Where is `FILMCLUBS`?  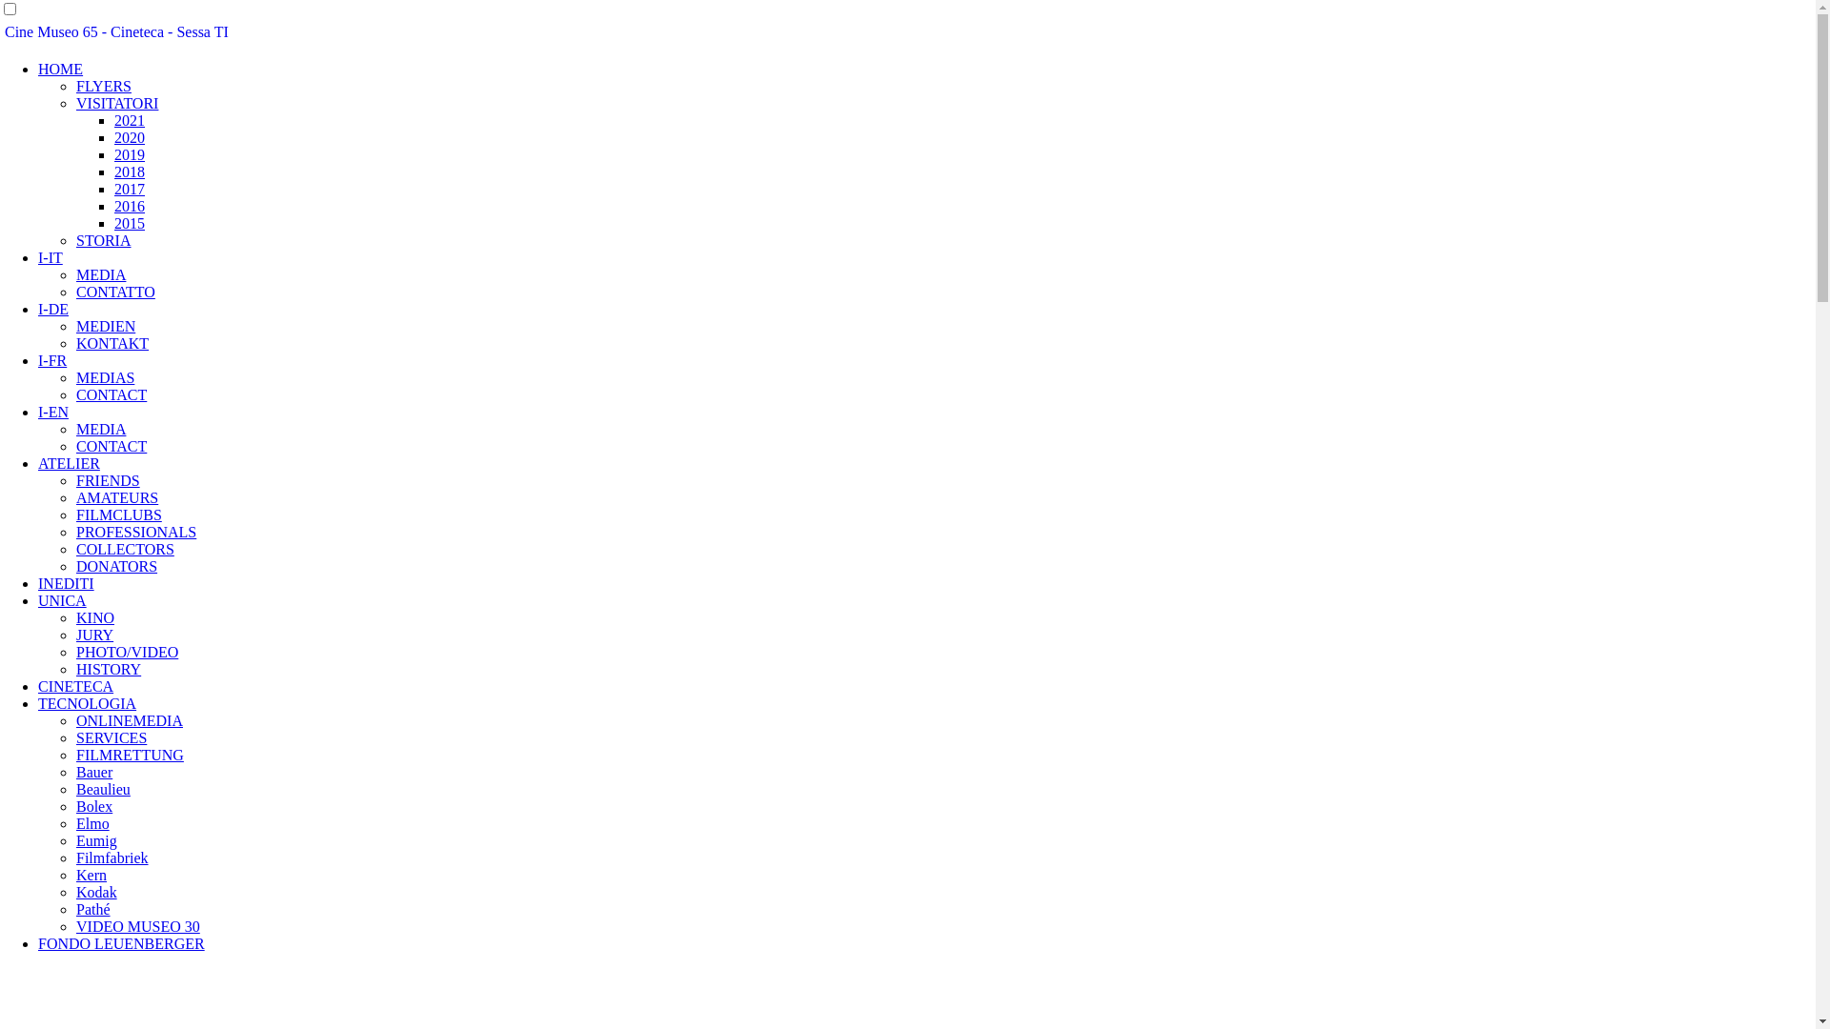 FILMCLUBS is located at coordinates (119, 514).